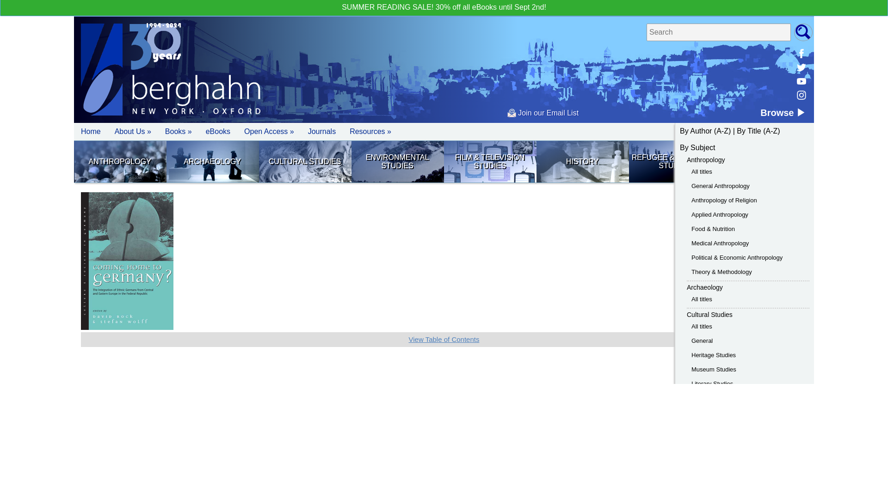  Describe the element at coordinates (697, 148) in the screenshot. I see `By Subject` at that location.